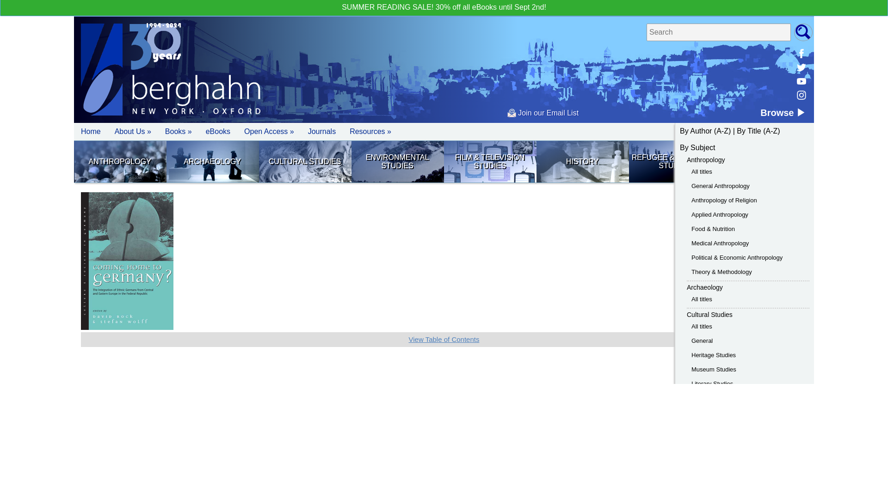  Describe the element at coordinates (697, 148) in the screenshot. I see `By Subject` at that location.